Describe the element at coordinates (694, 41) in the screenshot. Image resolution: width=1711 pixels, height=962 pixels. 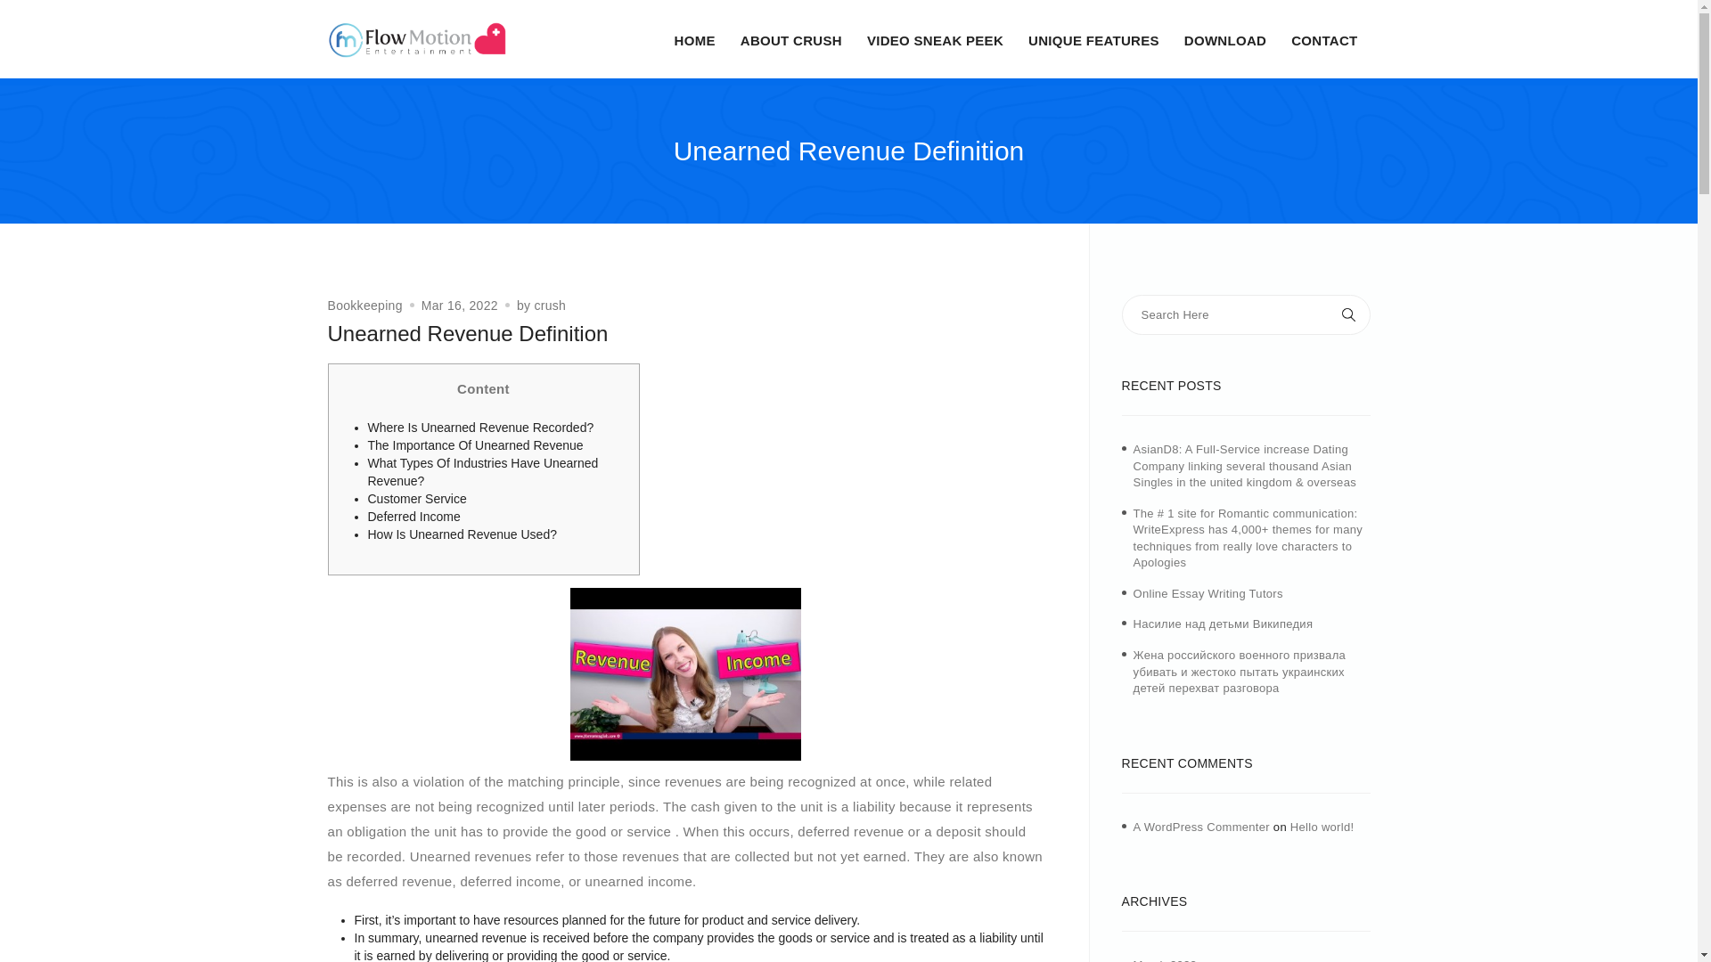
I see `HOME` at that location.